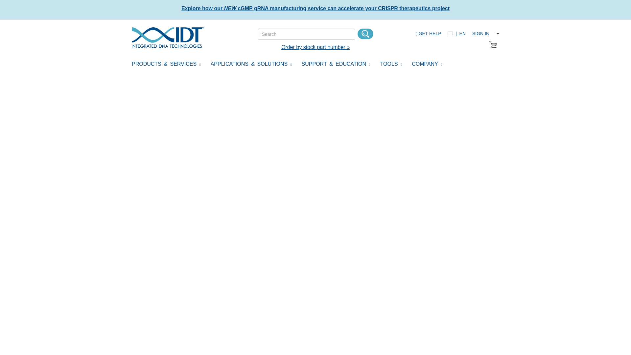 Image resolution: width=631 pixels, height=355 pixels. Describe the element at coordinates (493, 45) in the screenshot. I see `Cart Image` at that location.